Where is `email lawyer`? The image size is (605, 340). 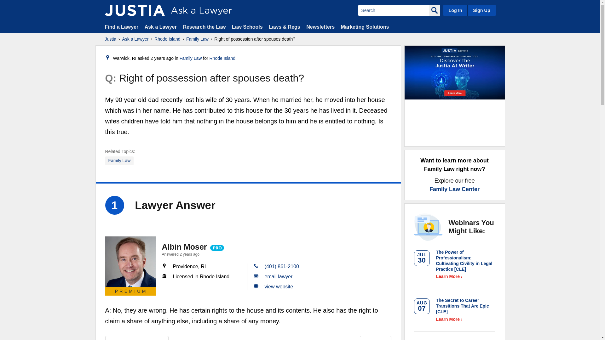 email lawyer is located at coordinates (279, 276).